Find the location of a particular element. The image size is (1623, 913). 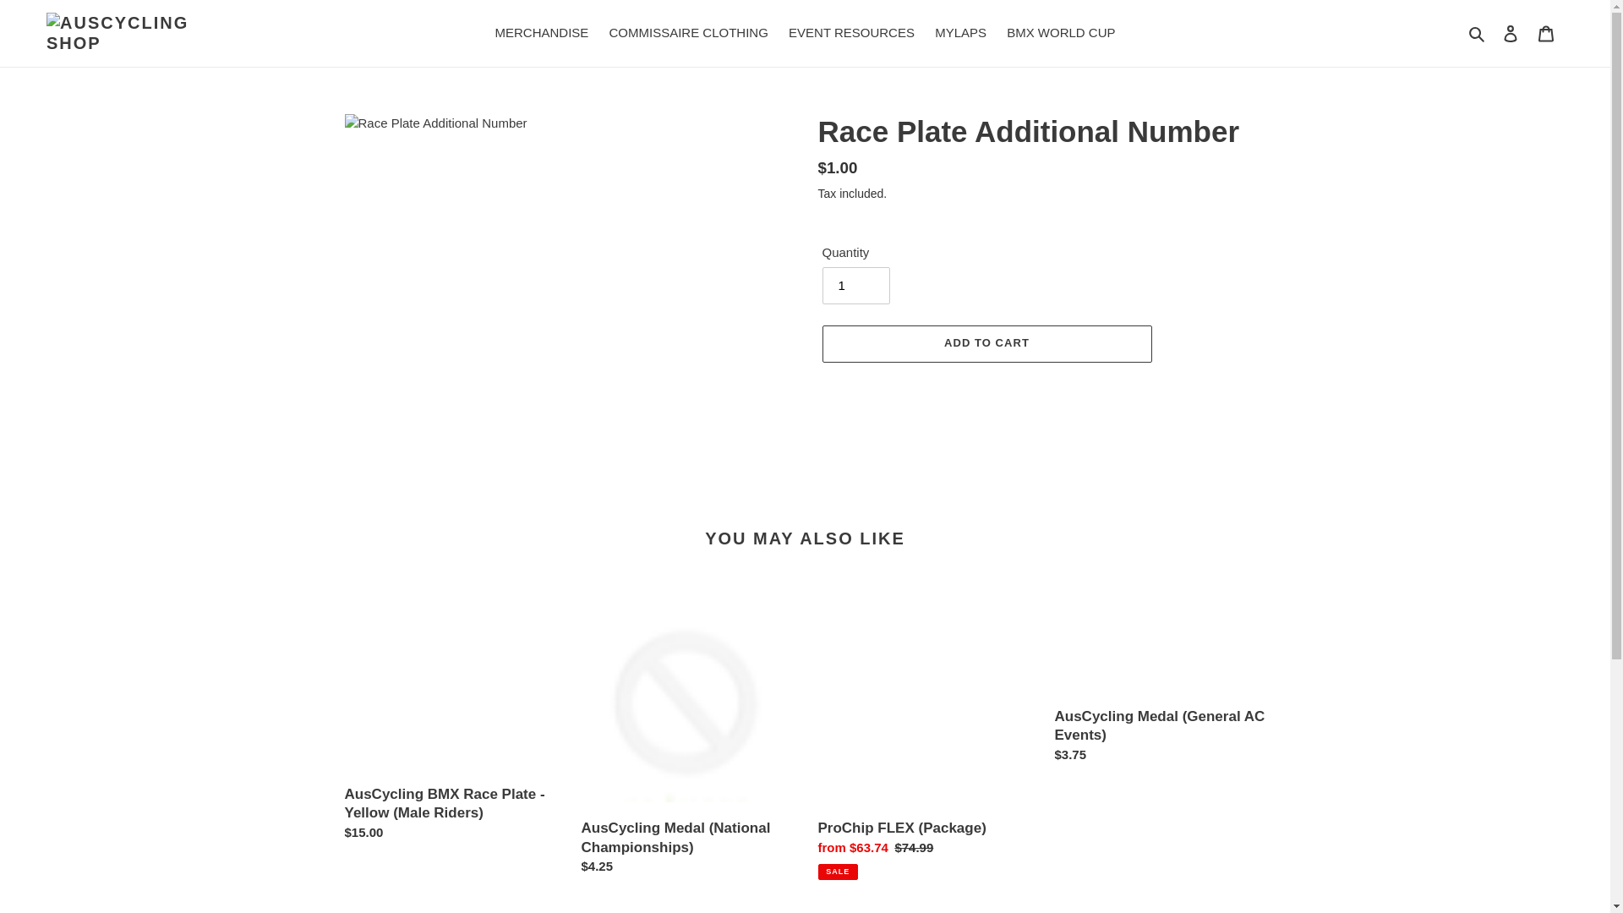

COMMISSAIRE CLOTHING is located at coordinates (688, 34).